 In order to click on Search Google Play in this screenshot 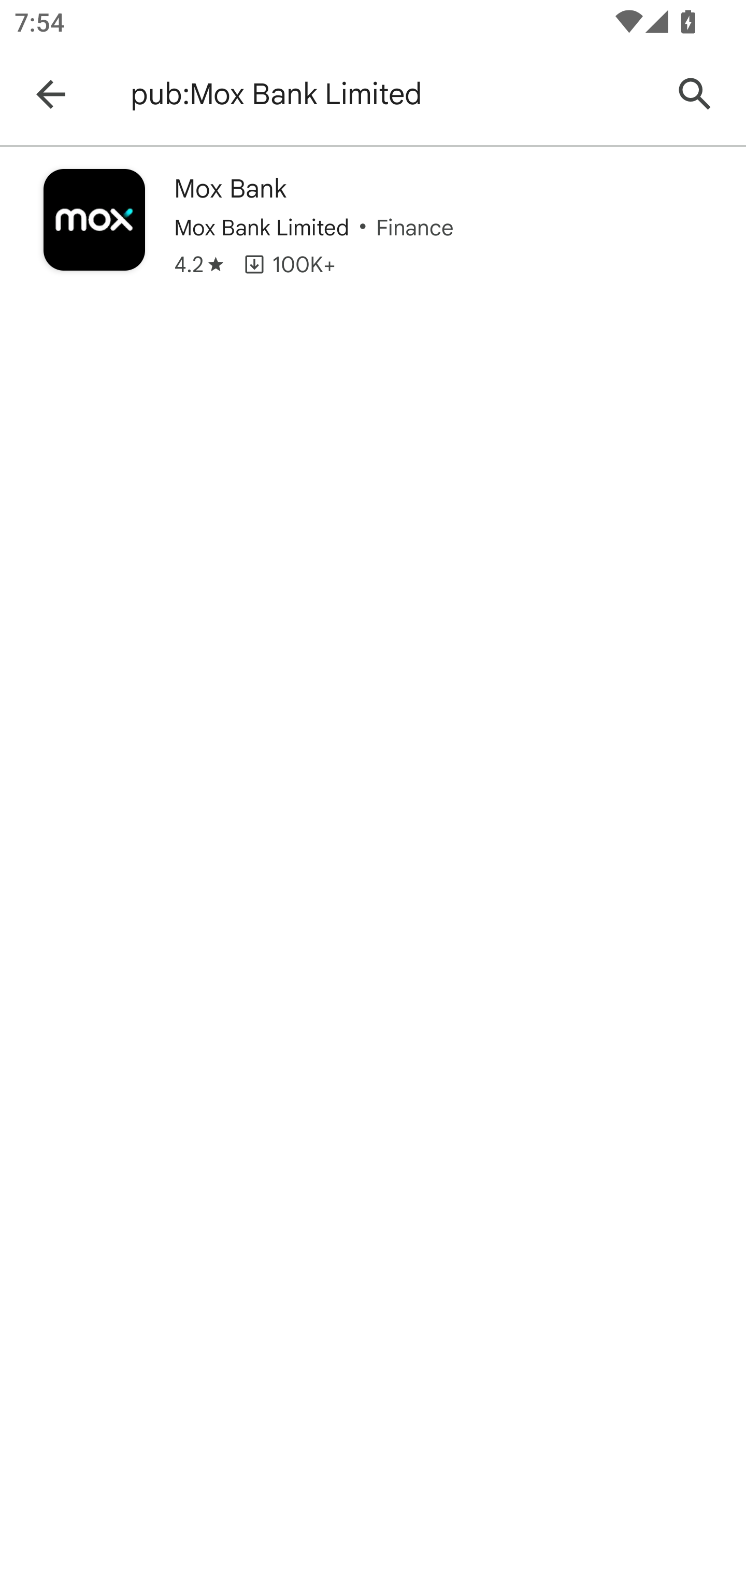, I will do `click(695, 94)`.